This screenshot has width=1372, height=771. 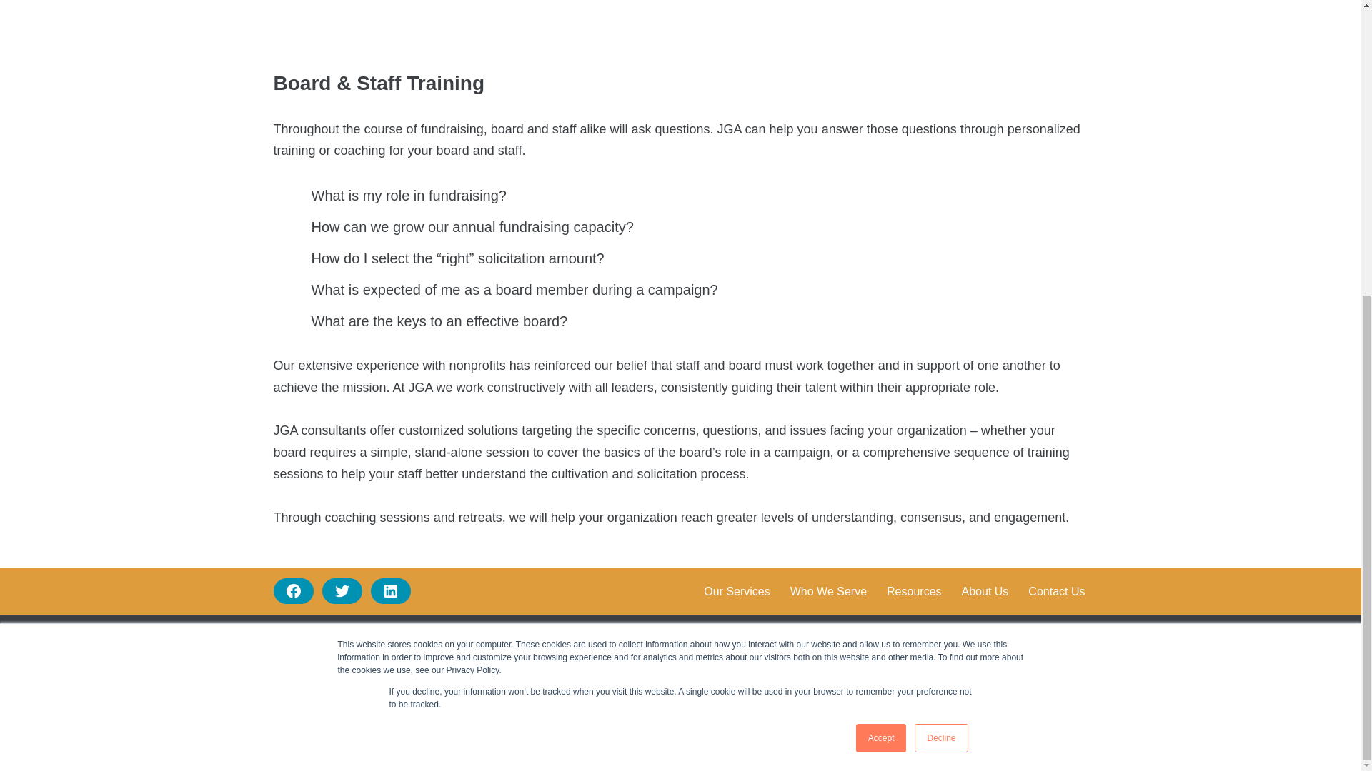 What do you see at coordinates (882, 264) in the screenshot?
I see `Accept` at bounding box center [882, 264].